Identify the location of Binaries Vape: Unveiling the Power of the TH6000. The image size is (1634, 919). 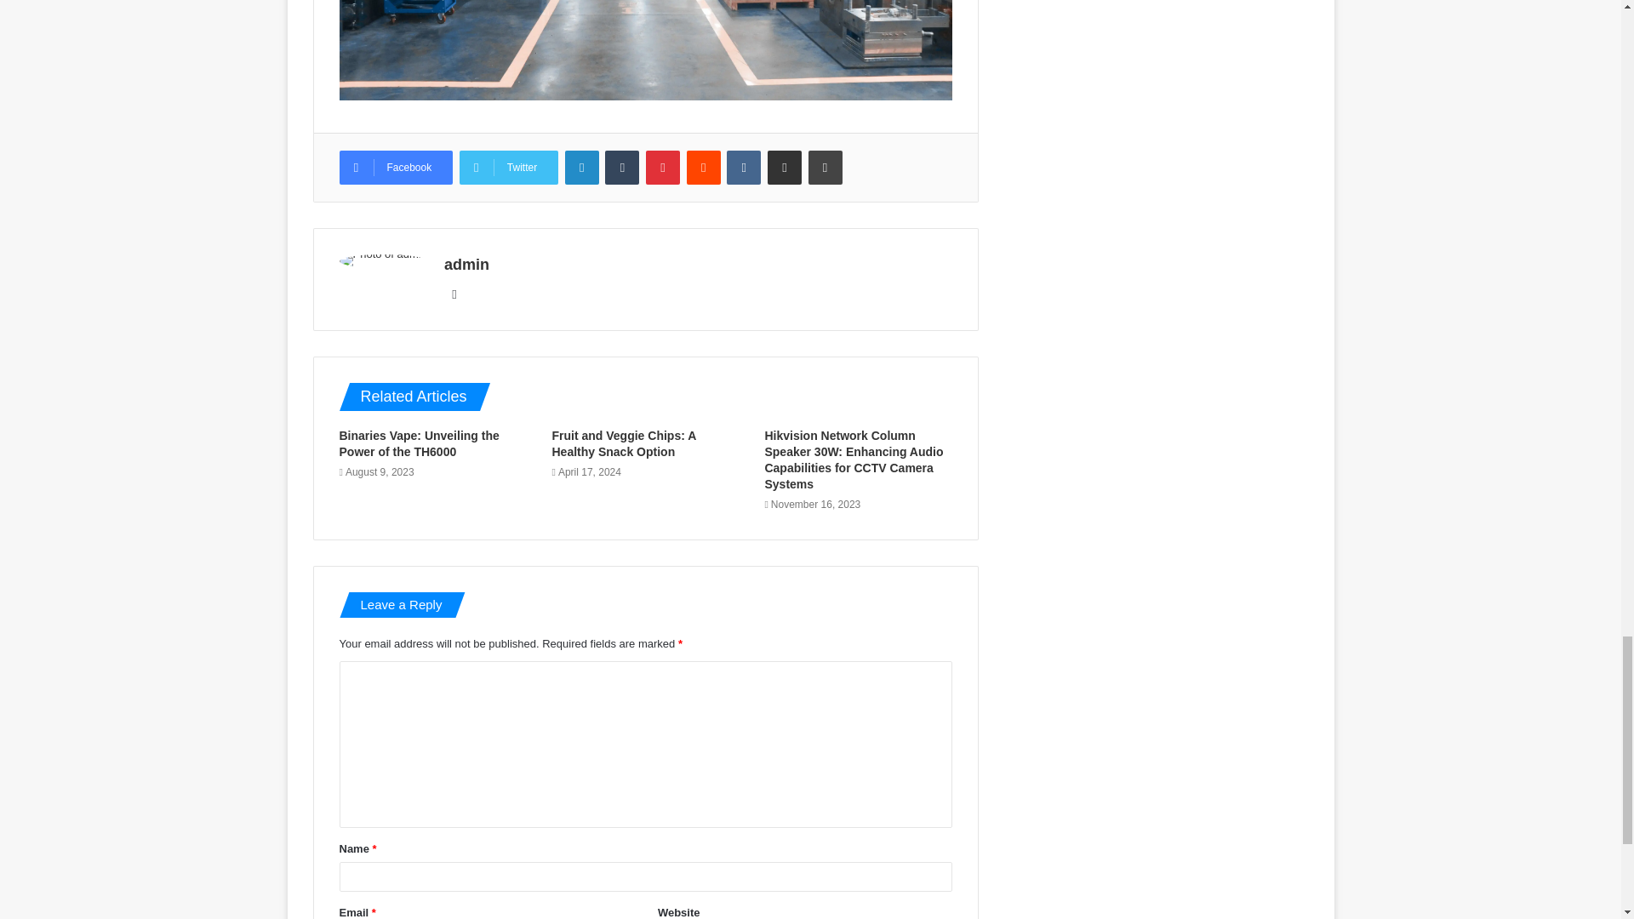
(418, 443).